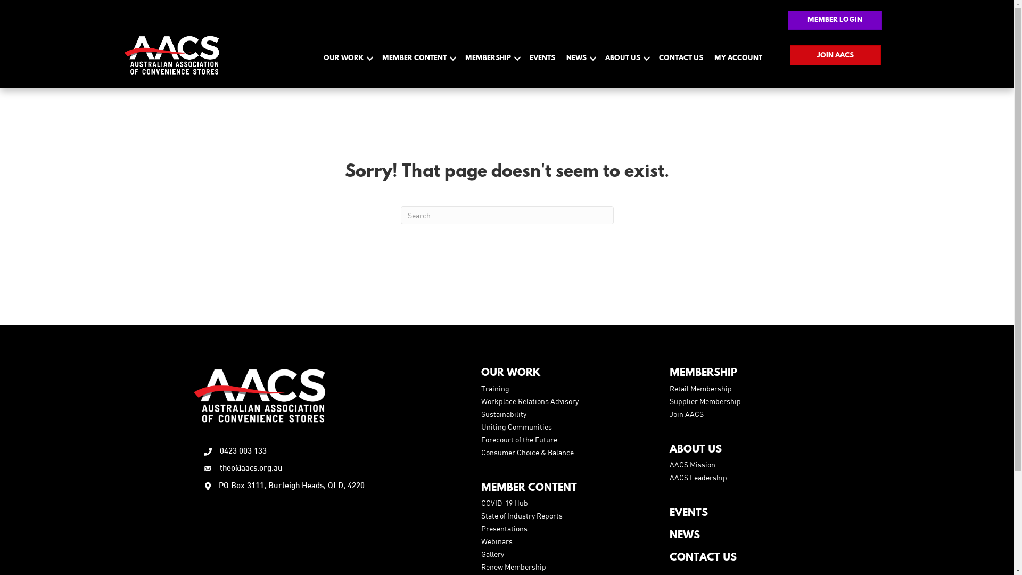 The image size is (1022, 575). Describe the element at coordinates (836, 55) in the screenshot. I see `JOIN AACS` at that location.